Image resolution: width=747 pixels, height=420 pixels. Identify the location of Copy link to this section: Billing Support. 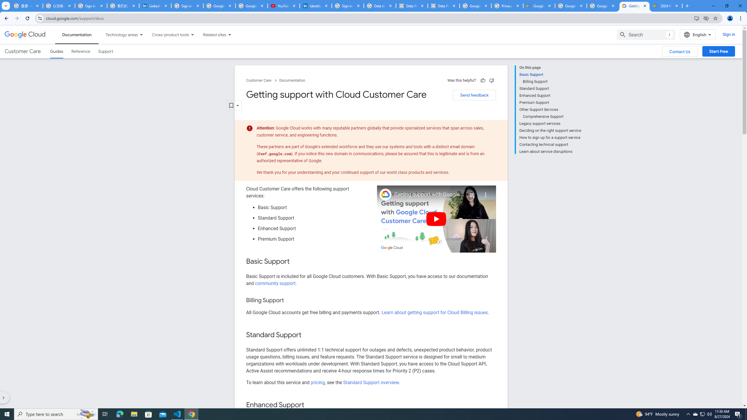
(289, 300).